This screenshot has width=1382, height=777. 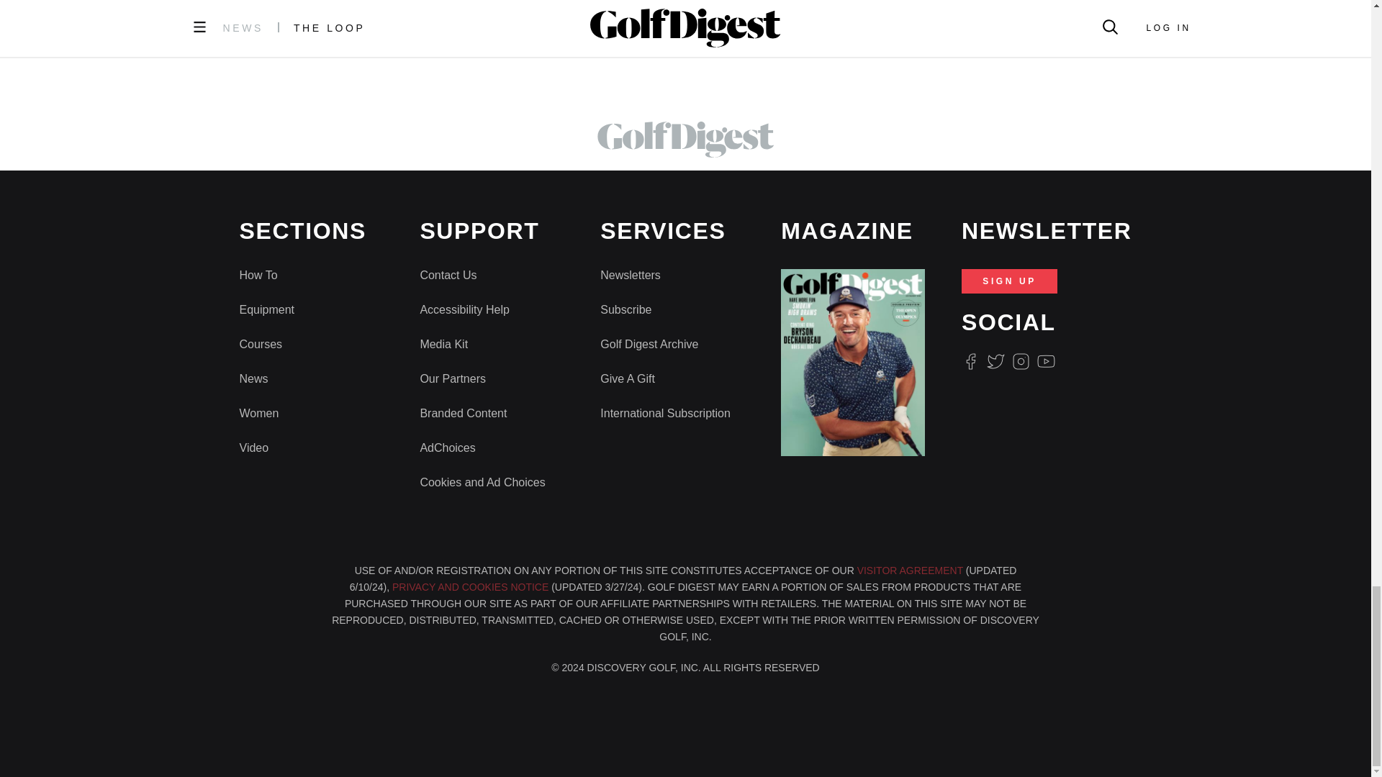 I want to click on Instagram Logo, so click(x=1021, y=361).